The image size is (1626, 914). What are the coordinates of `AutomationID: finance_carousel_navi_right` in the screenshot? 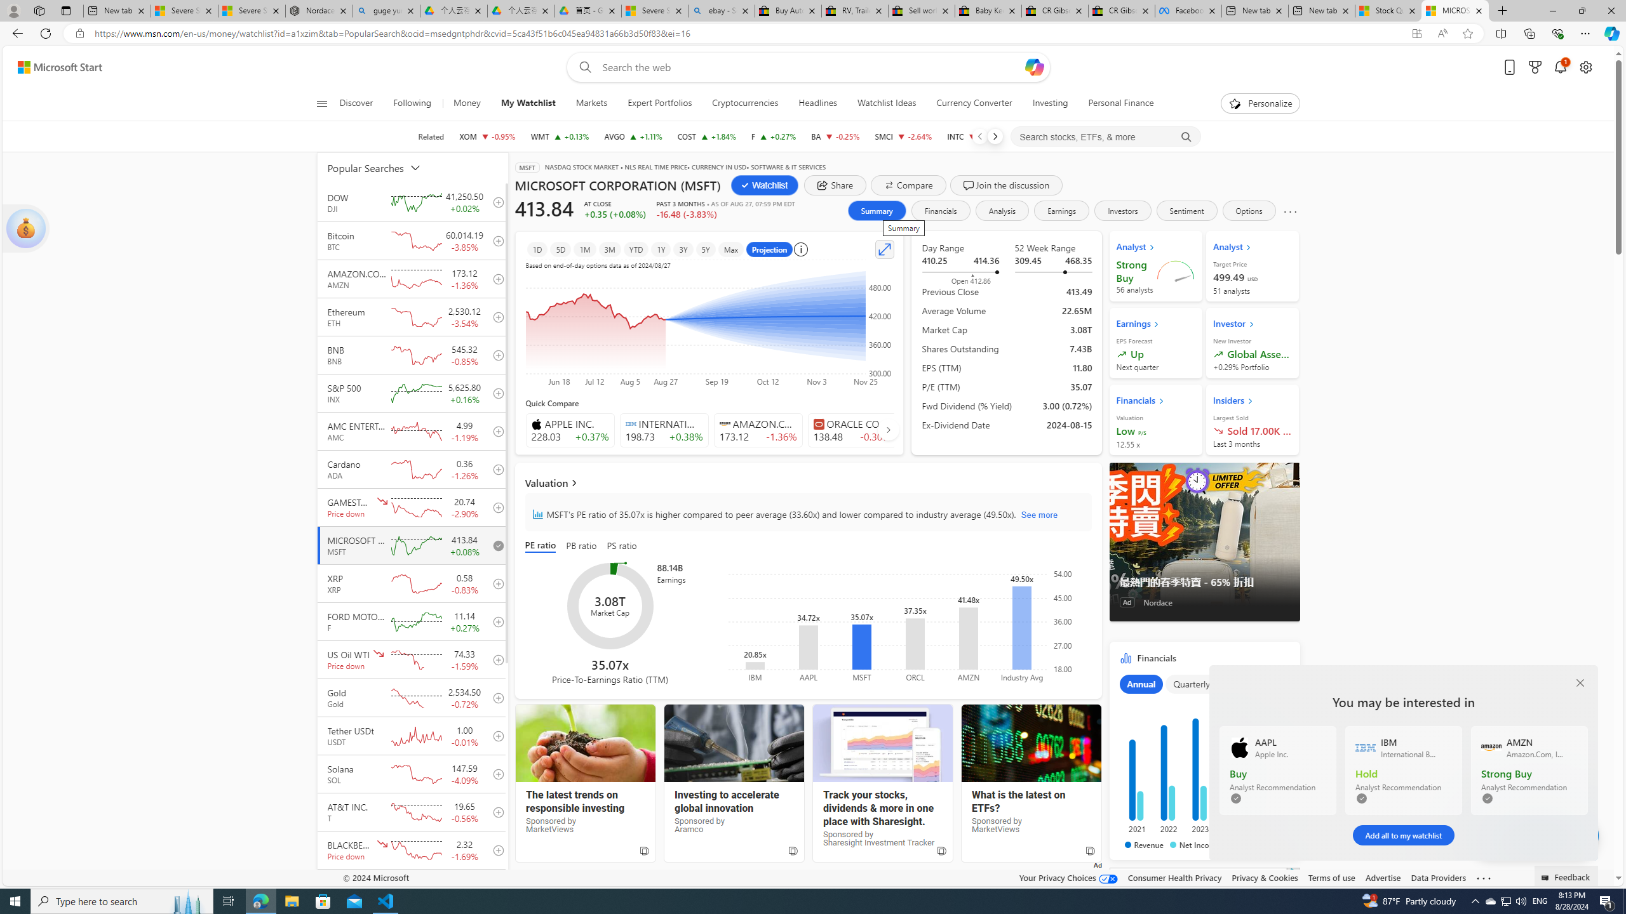 It's located at (887, 429).